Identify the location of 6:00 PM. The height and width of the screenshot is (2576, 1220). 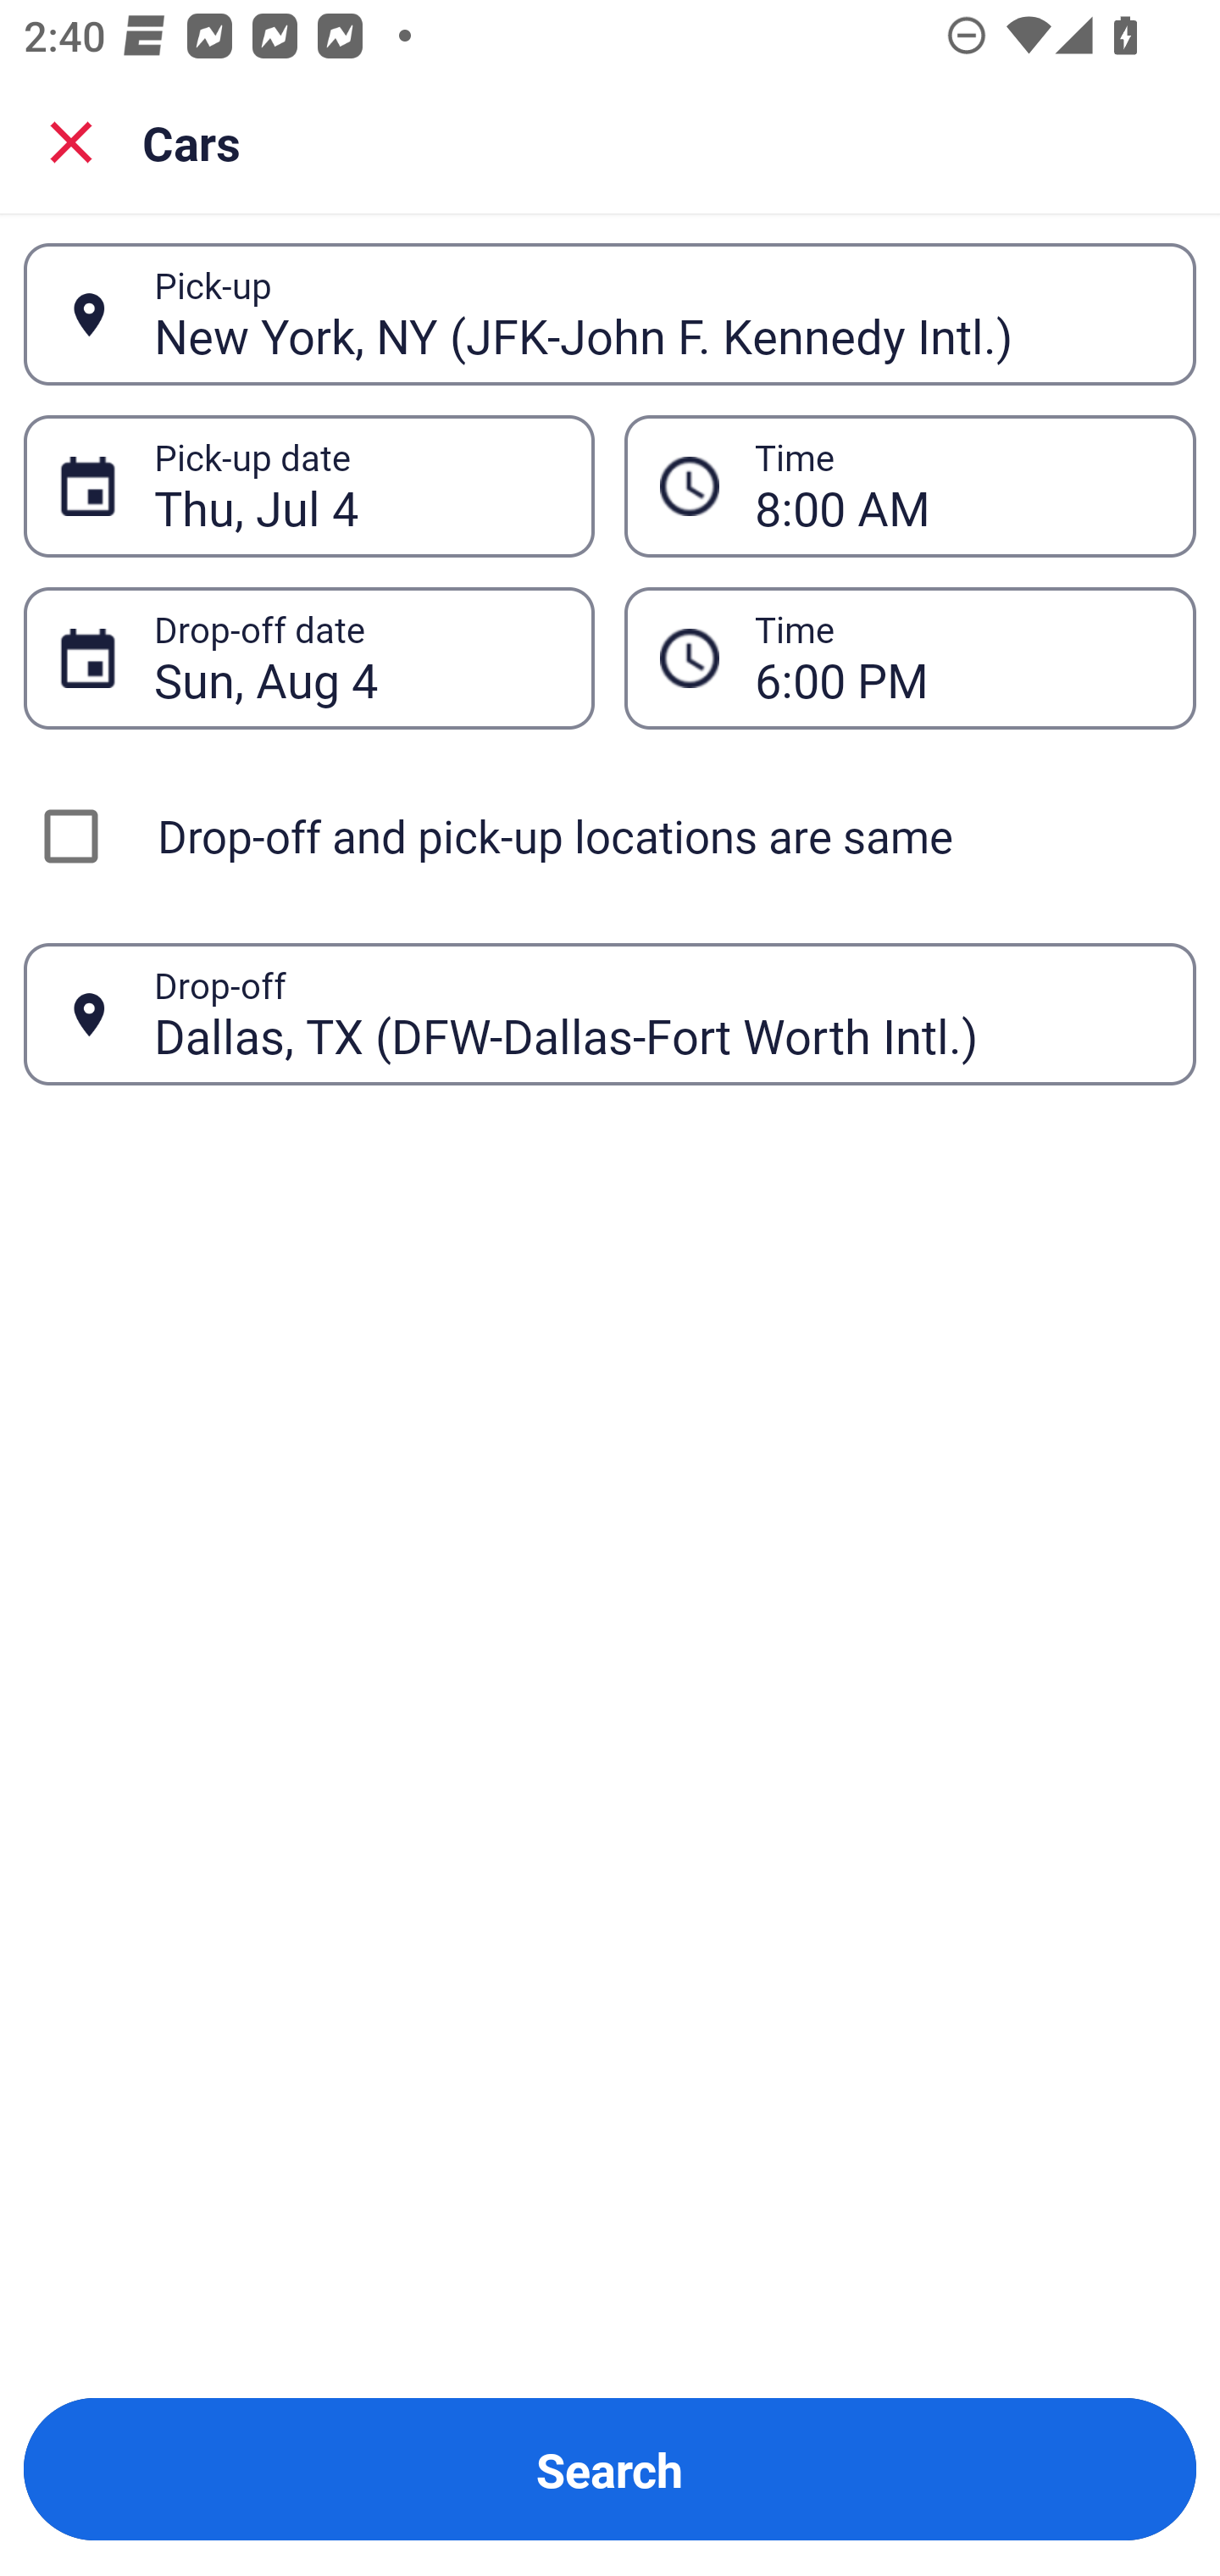
(910, 658).